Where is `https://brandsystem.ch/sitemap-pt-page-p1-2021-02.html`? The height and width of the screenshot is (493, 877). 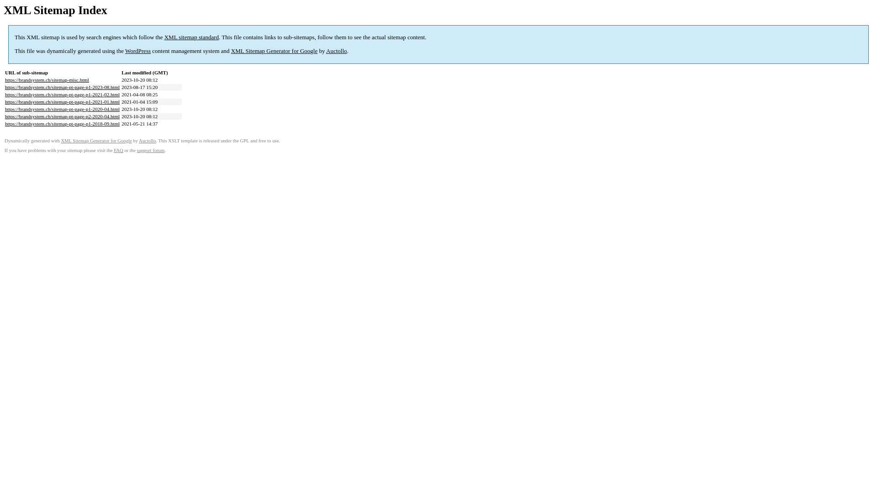
https://brandsystem.ch/sitemap-pt-page-p1-2021-02.html is located at coordinates (62, 94).